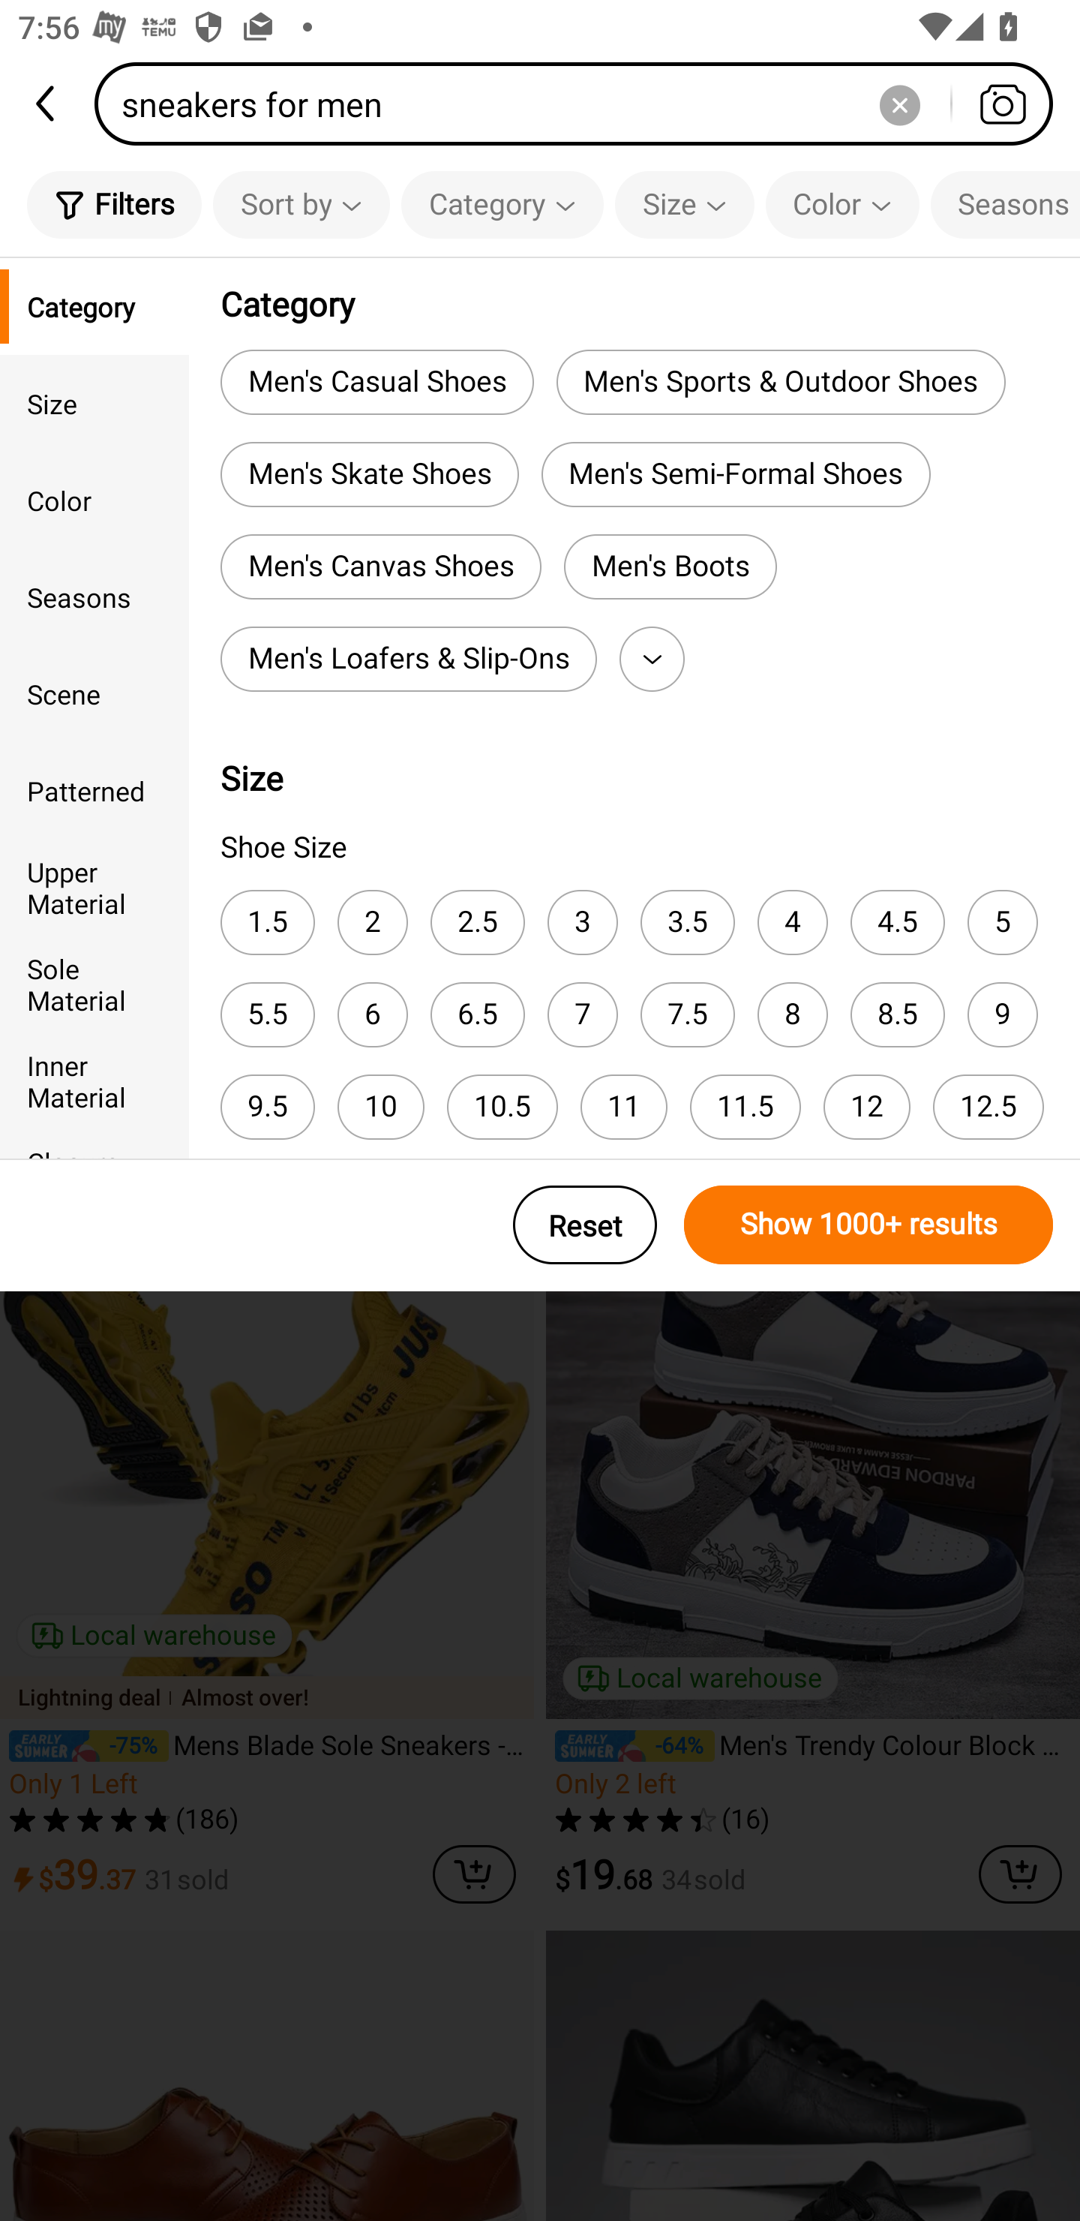  Describe the element at coordinates (582, 104) in the screenshot. I see `sneakers for men` at that location.